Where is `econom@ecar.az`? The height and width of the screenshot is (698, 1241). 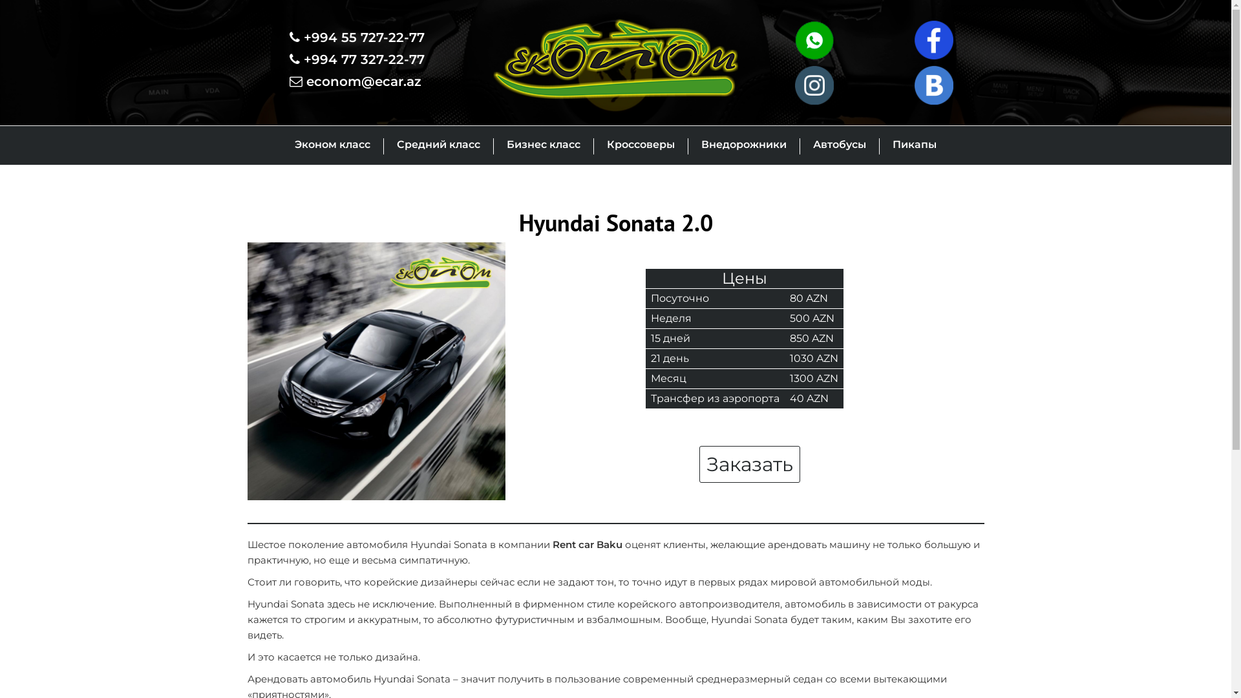 econom@ecar.az is located at coordinates (355, 81).